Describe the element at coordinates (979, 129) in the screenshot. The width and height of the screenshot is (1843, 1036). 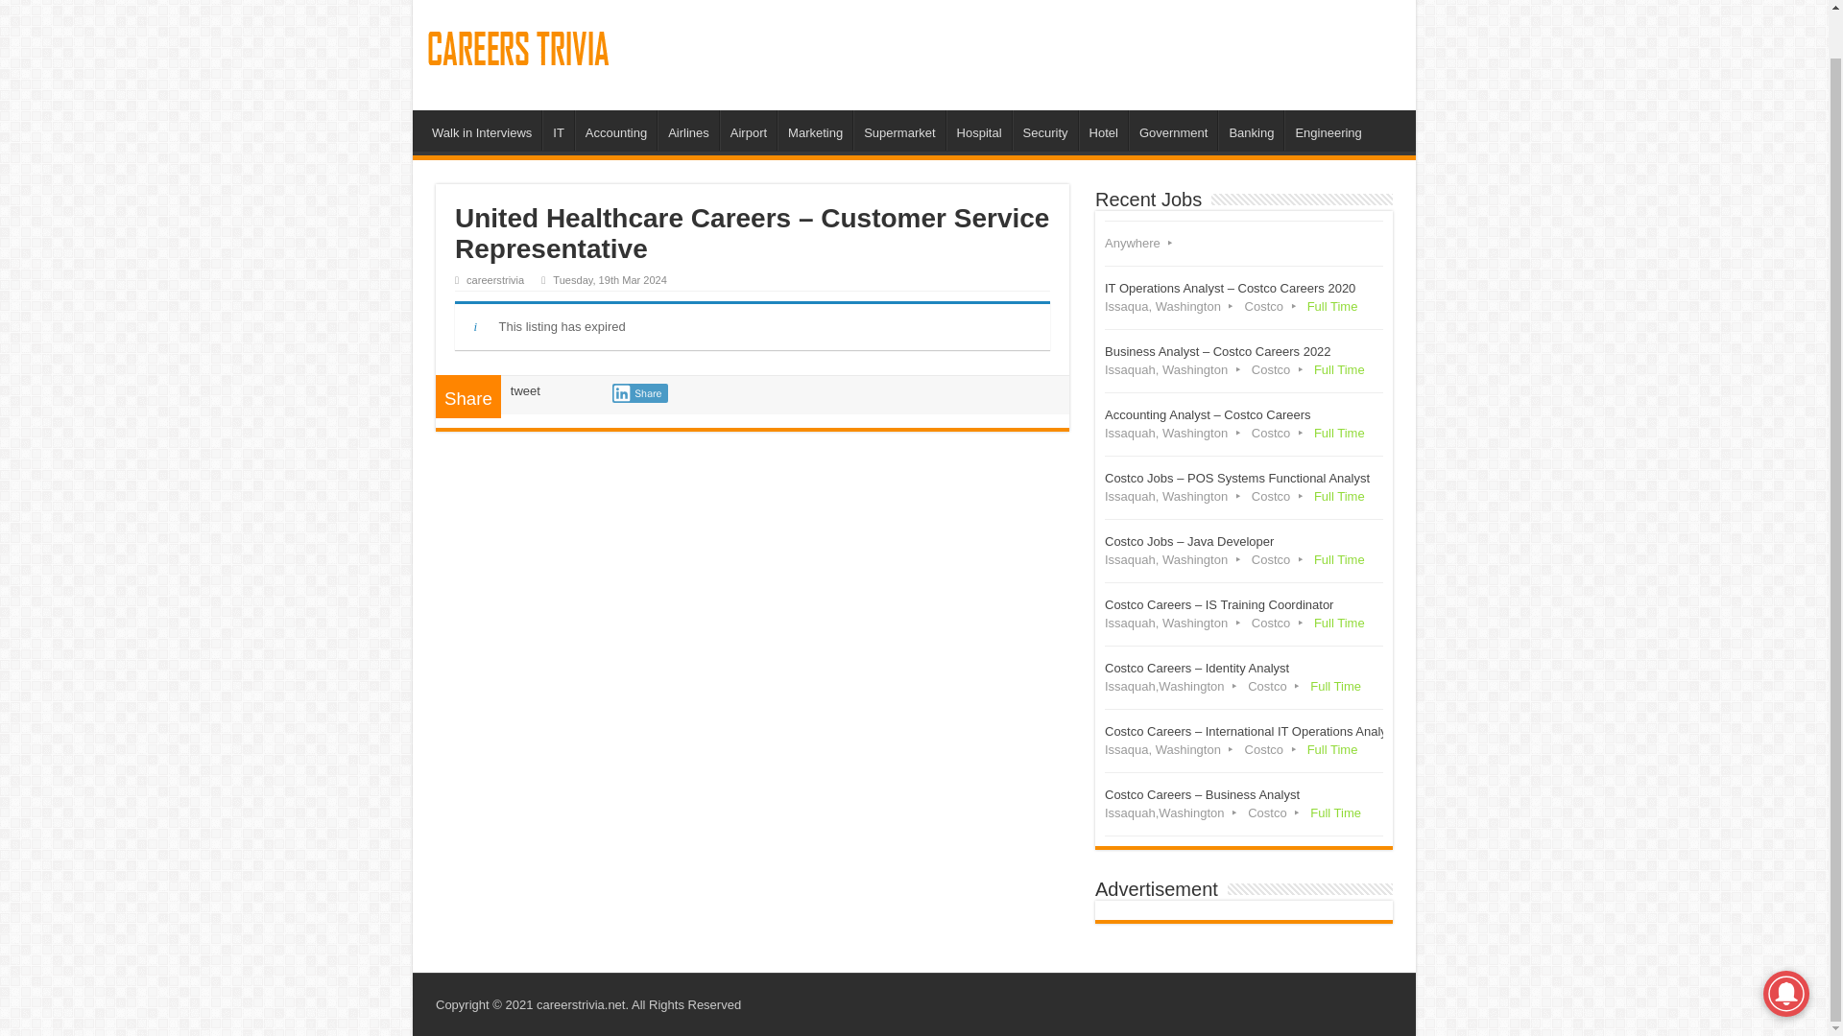
I see `Hospital` at that location.